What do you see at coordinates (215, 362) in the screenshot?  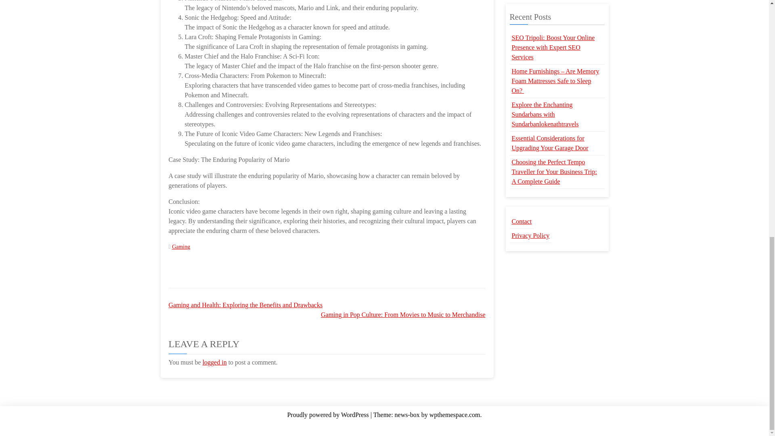 I see `logged in` at bounding box center [215, 362].